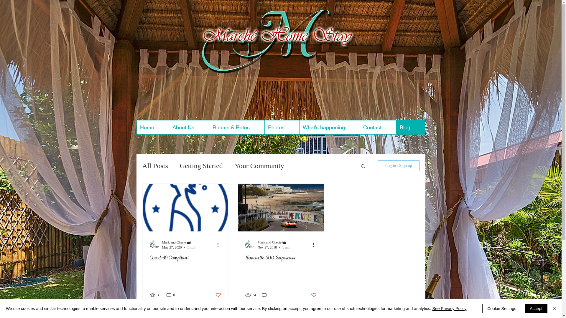 This screenshot has width=566, height=318. Describe the element at coordinates (170, 295) in the screenshot. I see `0` at that location.